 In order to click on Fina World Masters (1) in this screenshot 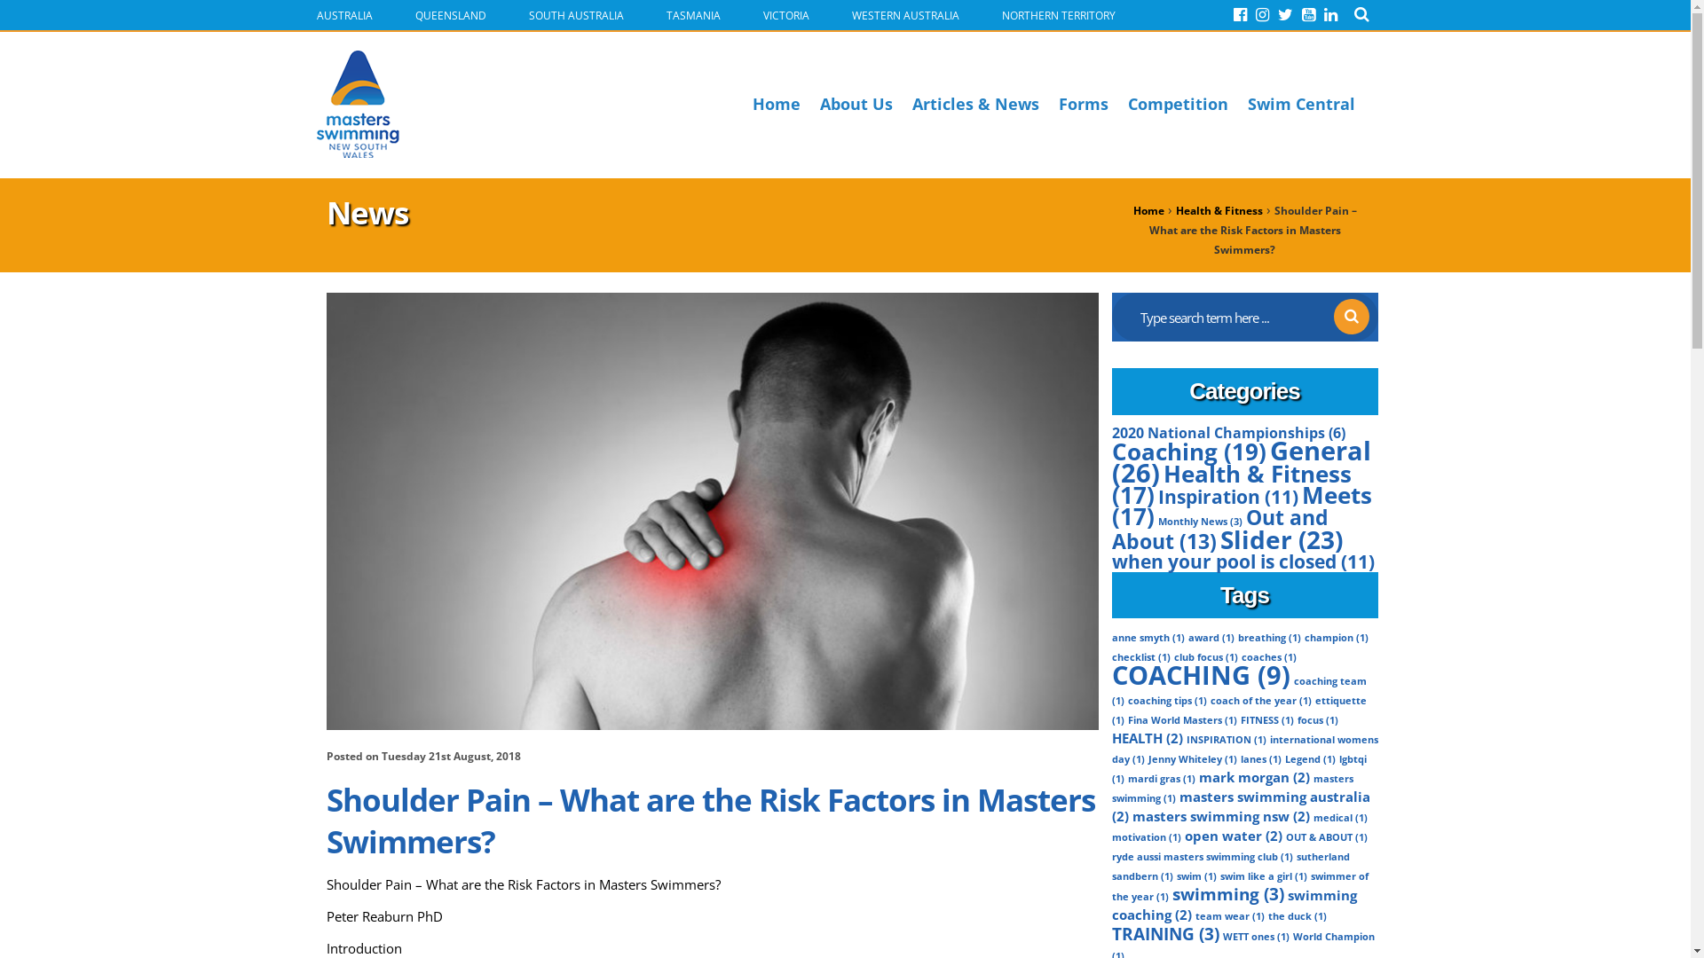, I will do `click(1182, 720)`.